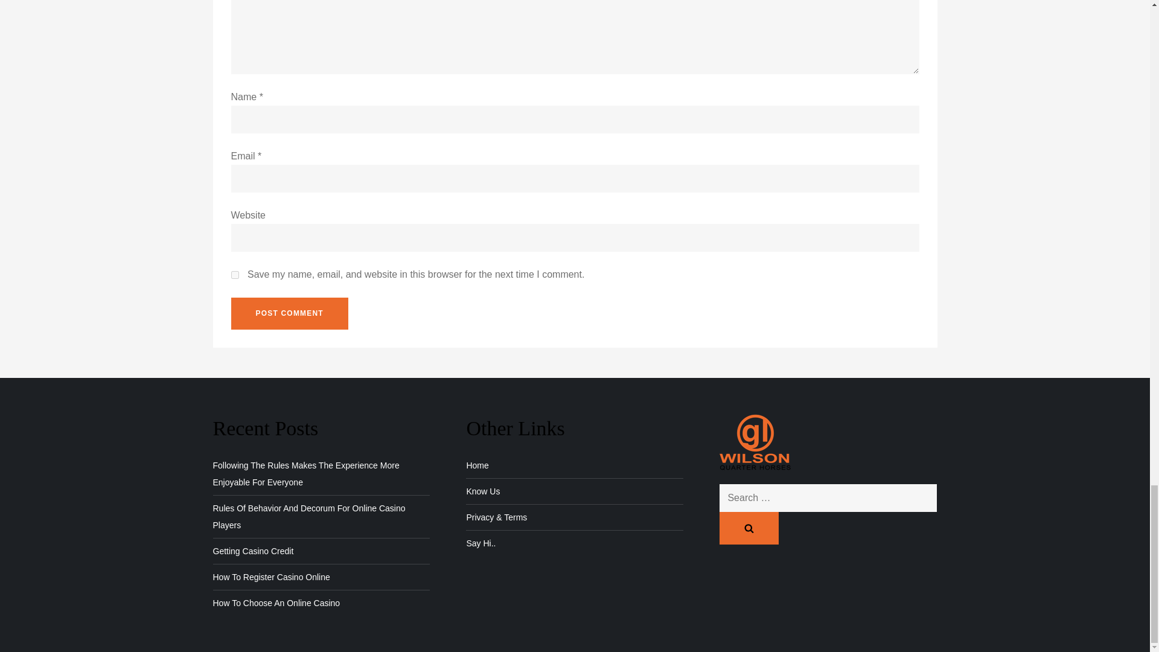 This screenshot has height=652, width=1159. Describe the element at coordinates (482, 491) in the screenshot. I see `Know Us` at that location.